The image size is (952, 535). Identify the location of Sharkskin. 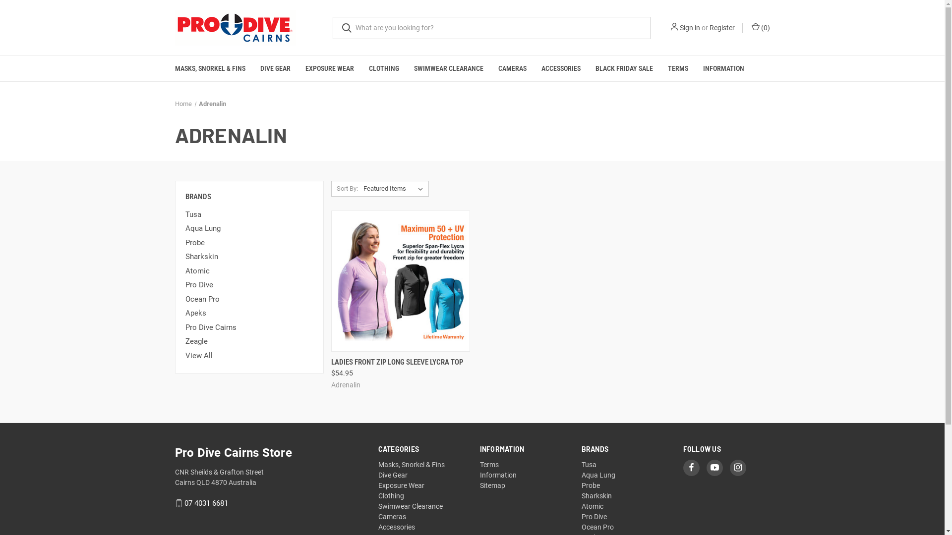
(249, 257).